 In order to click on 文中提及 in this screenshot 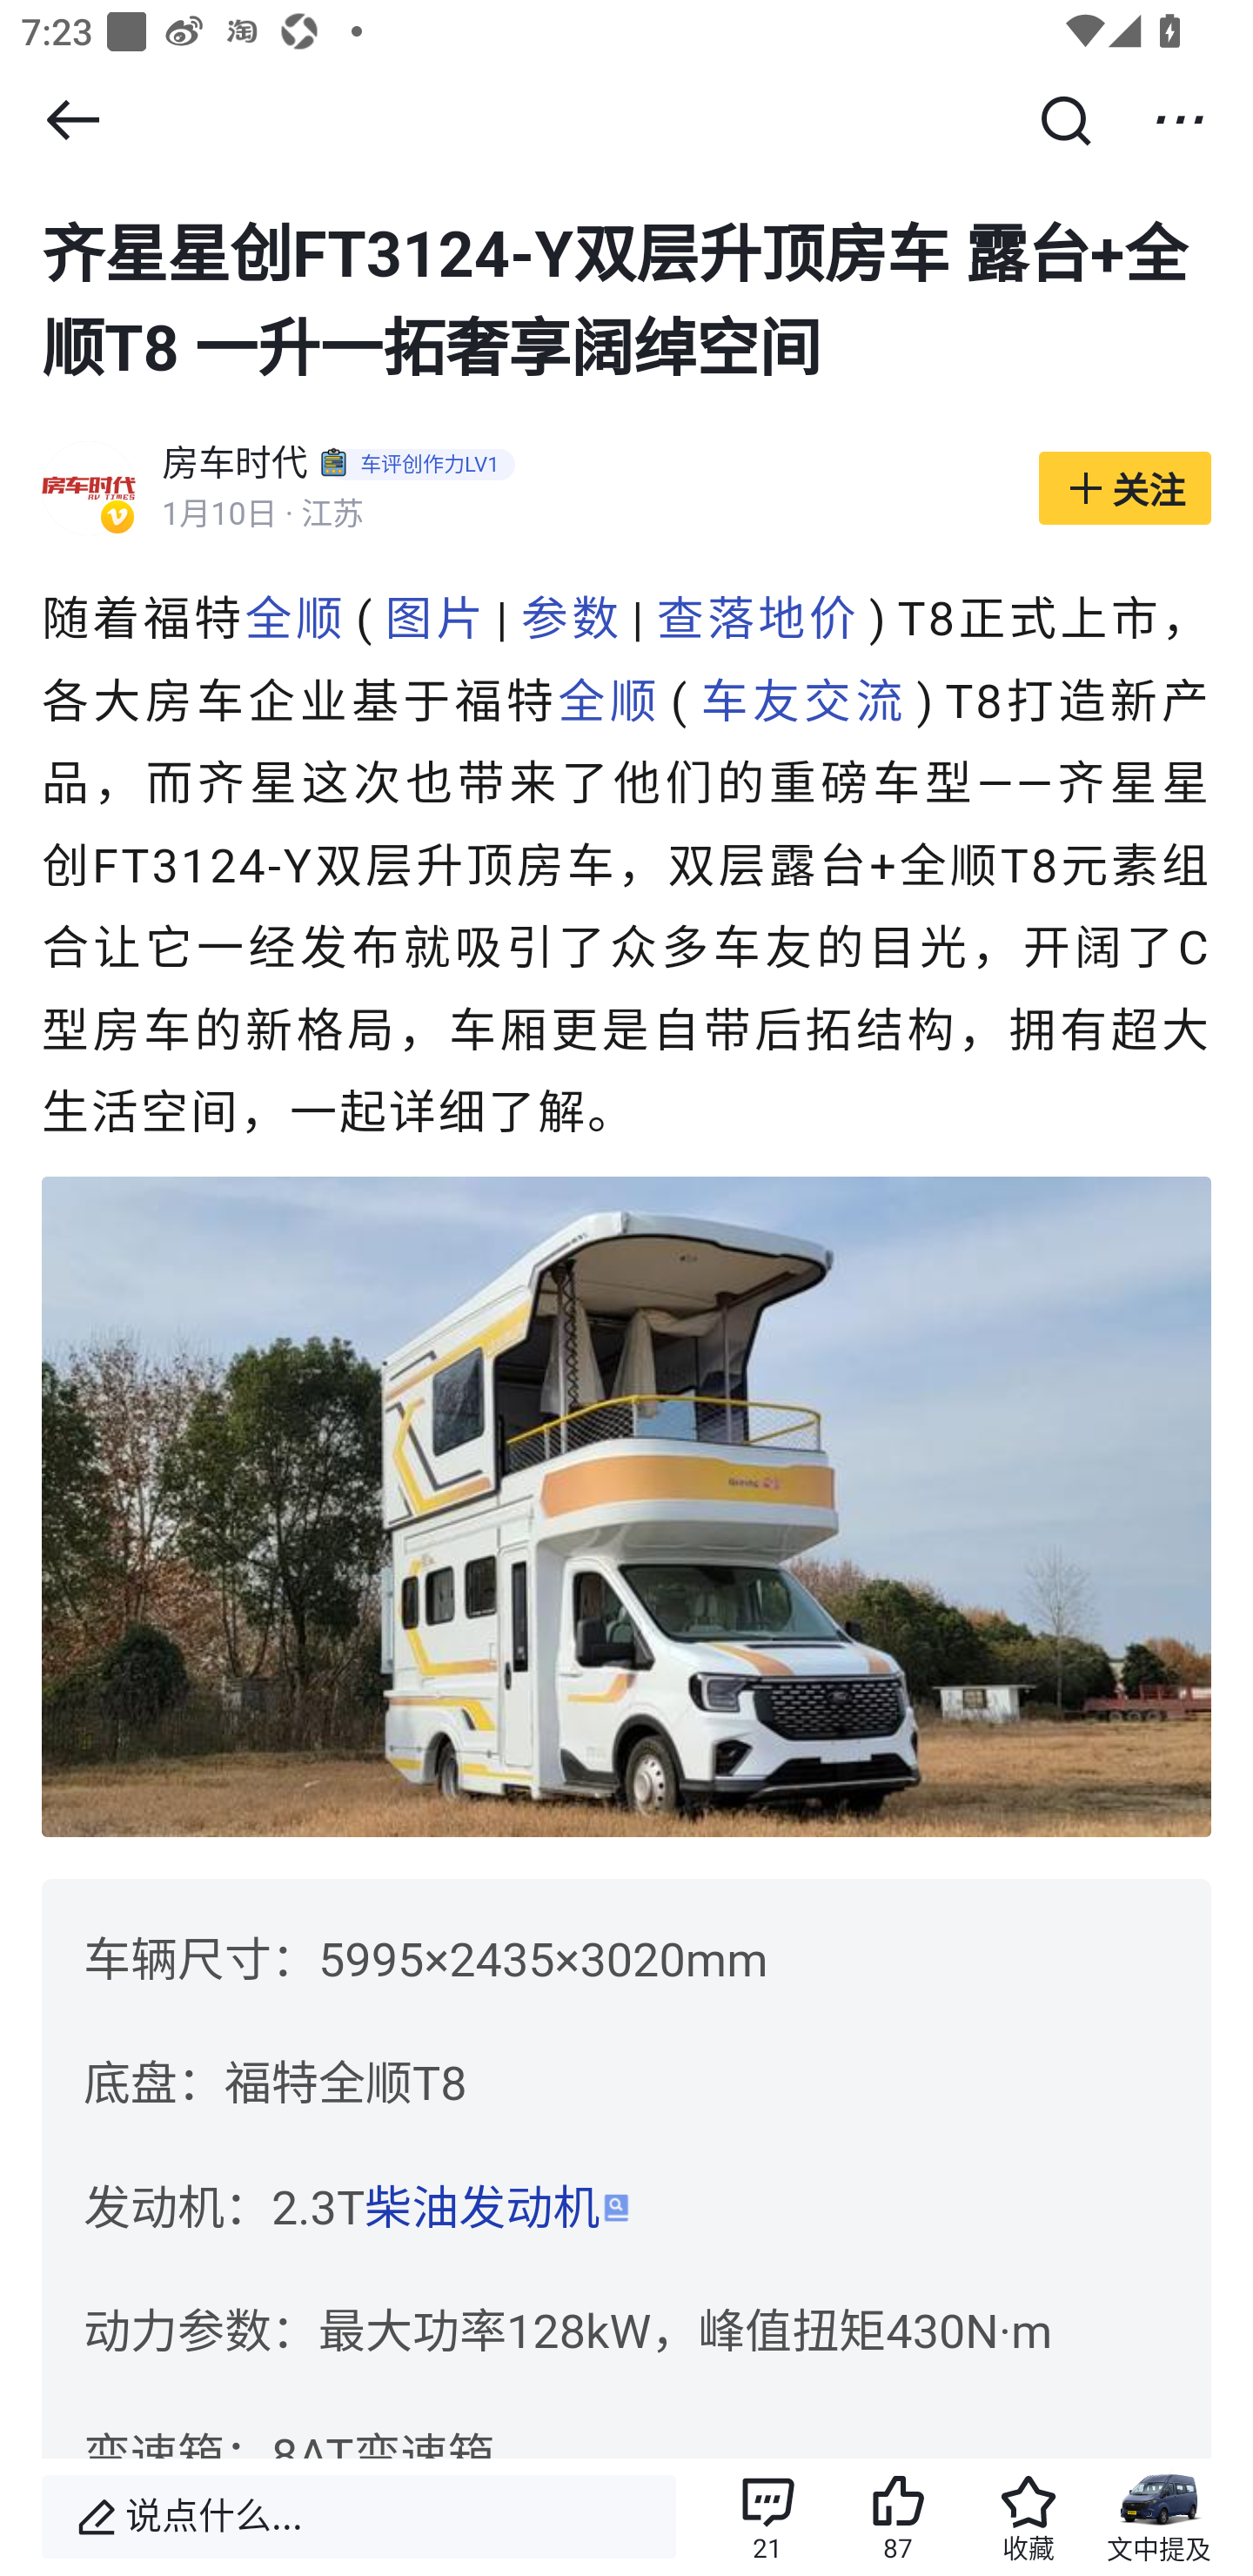, I will do `click(1159, 2517)`.